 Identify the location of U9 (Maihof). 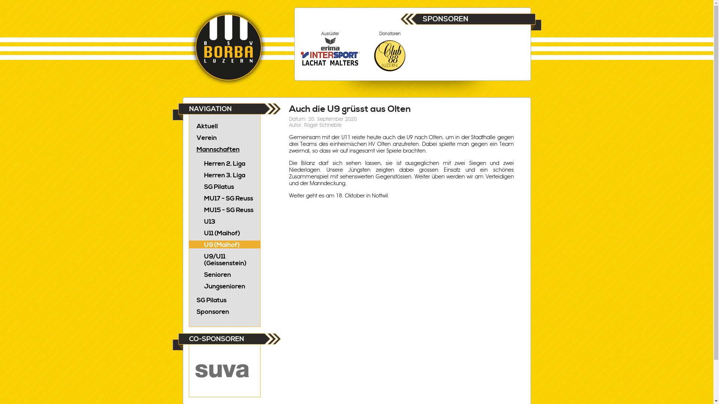
(224, 244).